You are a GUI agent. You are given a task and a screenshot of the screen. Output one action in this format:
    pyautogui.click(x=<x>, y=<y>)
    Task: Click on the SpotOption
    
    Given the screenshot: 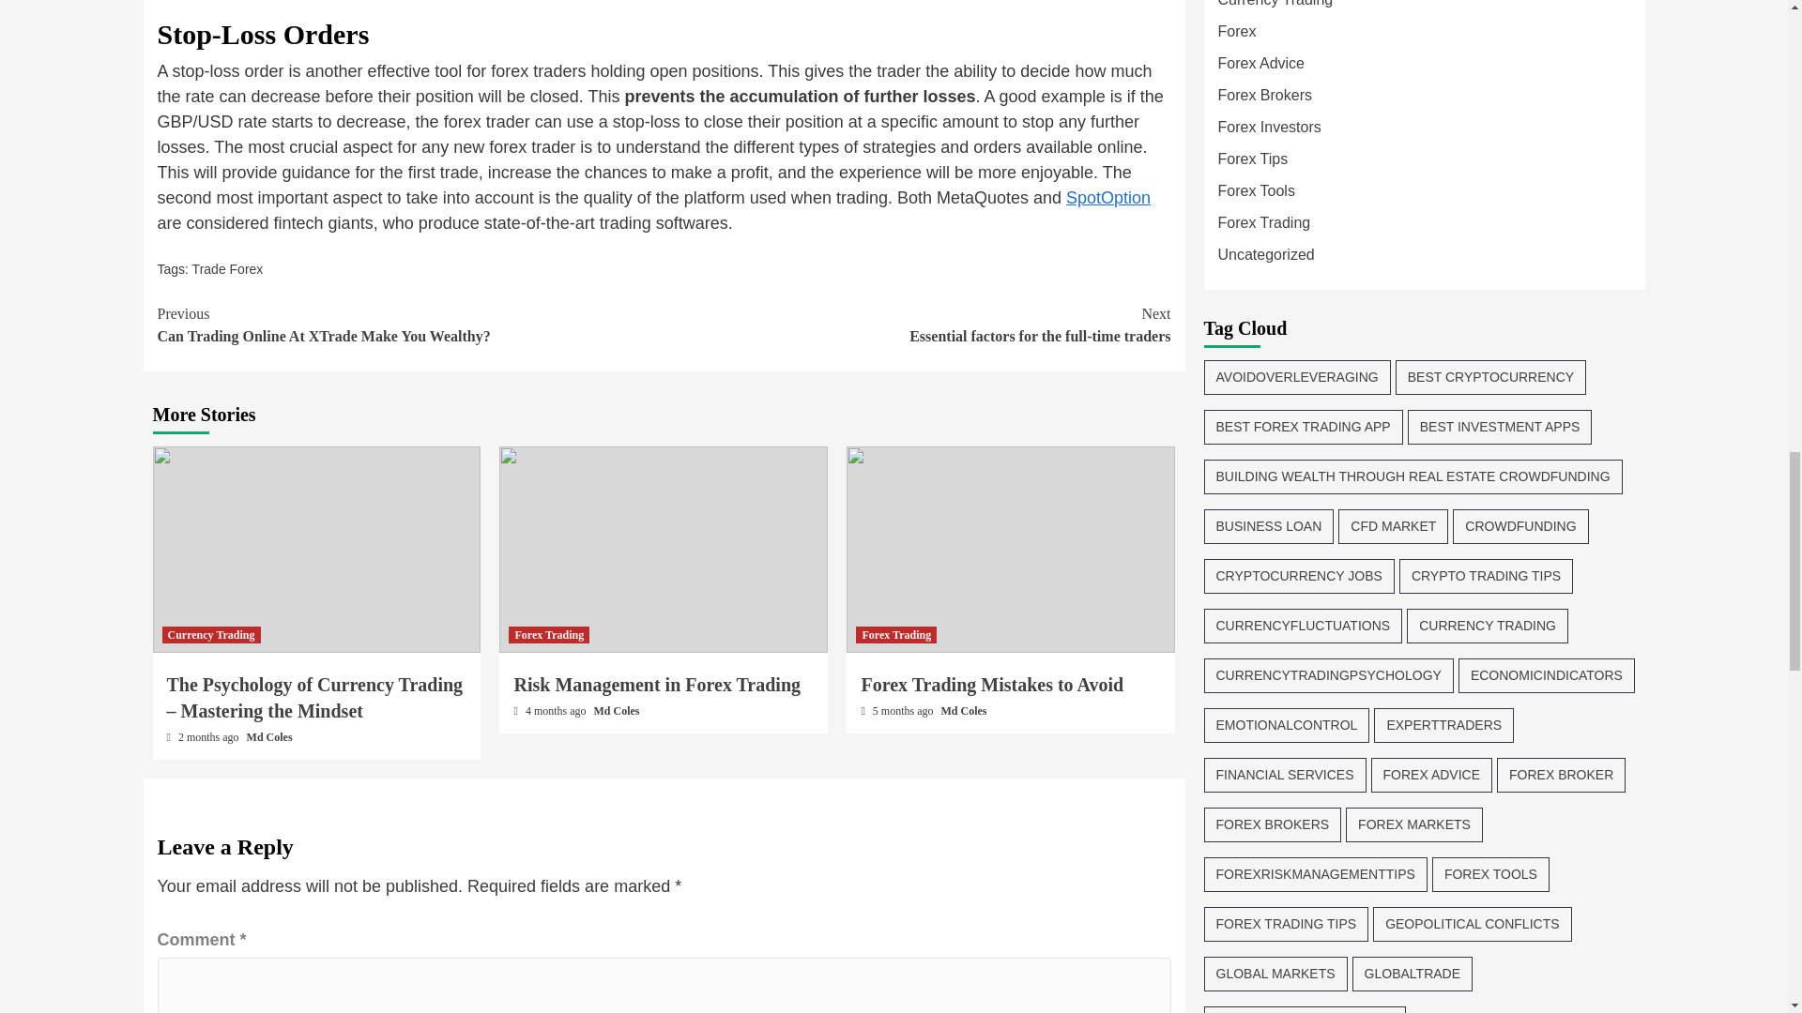 What is the action you would take?
    pyautogui.click(x=227, y=268)
    